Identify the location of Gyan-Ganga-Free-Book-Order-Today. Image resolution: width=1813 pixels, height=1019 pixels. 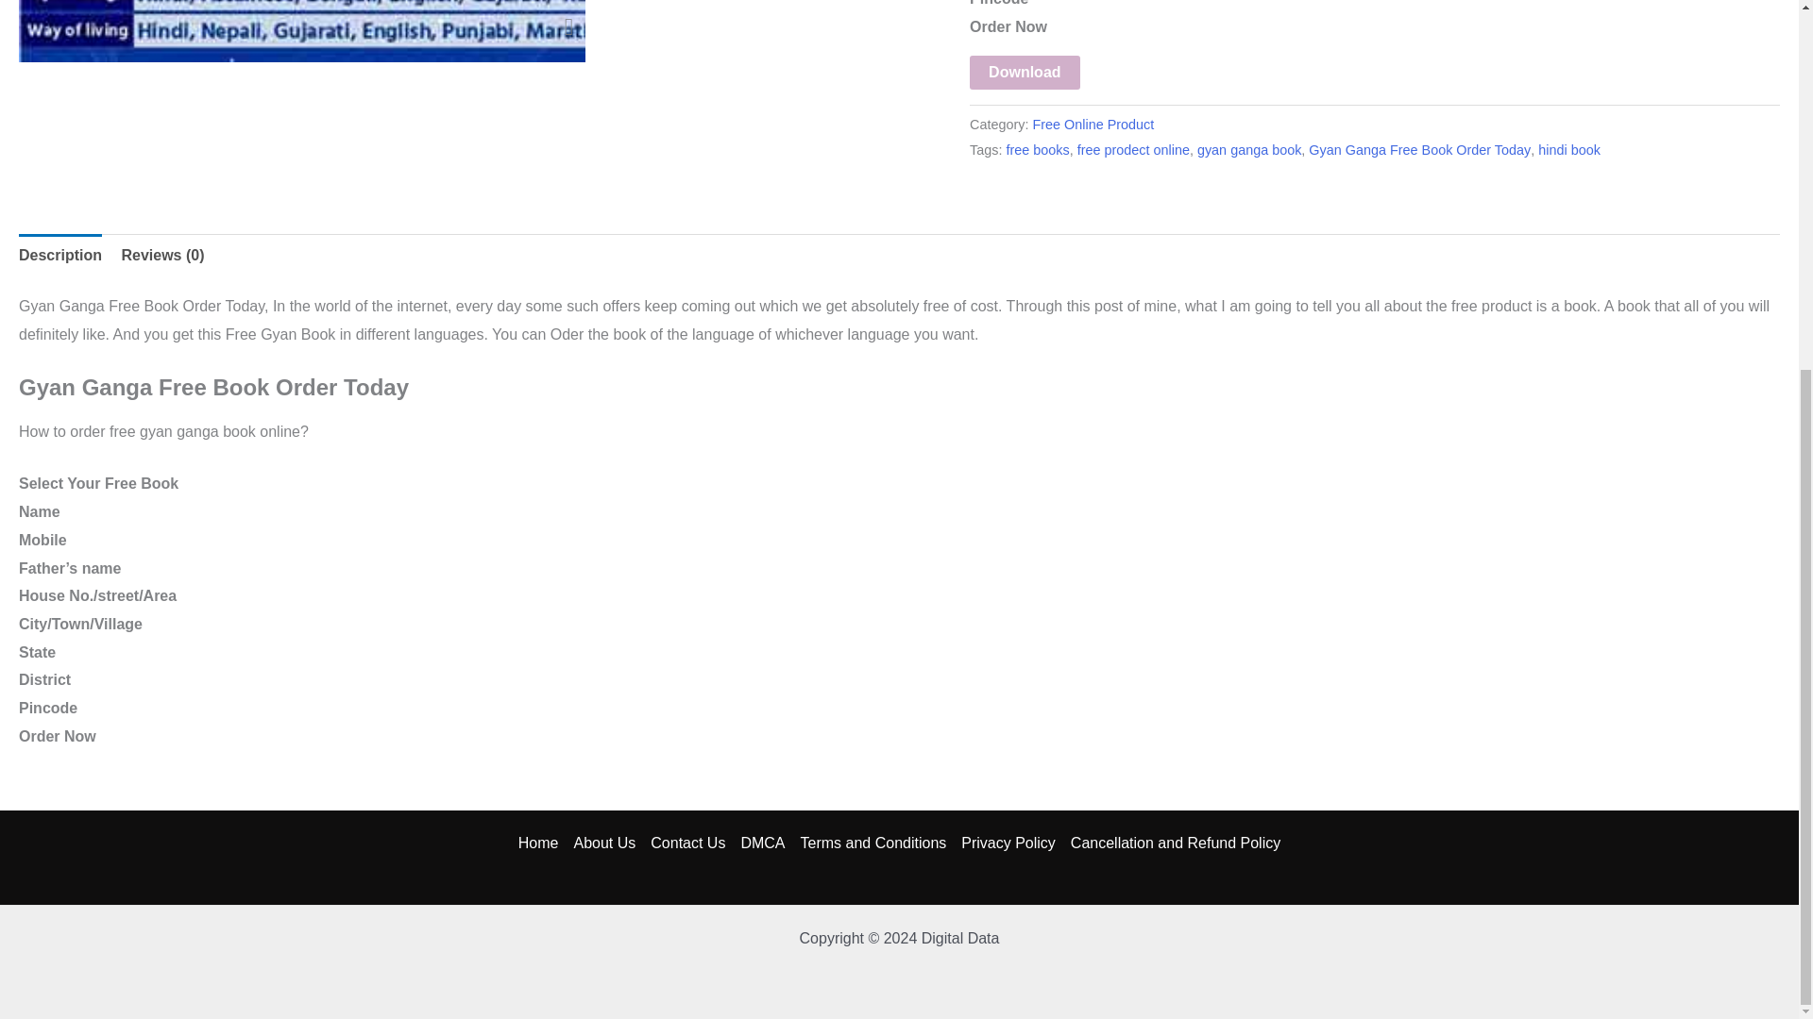
(568, 26).